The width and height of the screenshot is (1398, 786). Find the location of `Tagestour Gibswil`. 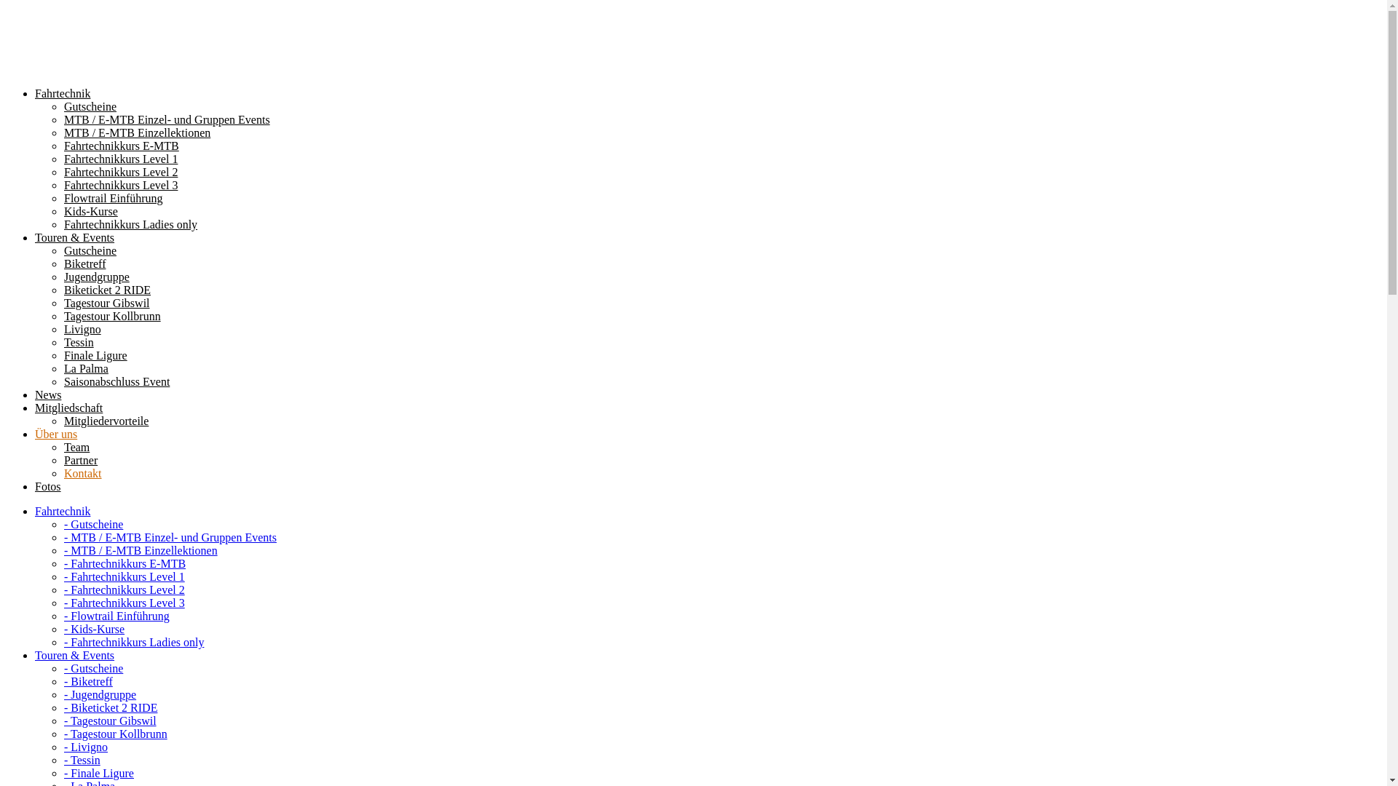

Tagestour Gibswil is located at coordinates (107, 303).